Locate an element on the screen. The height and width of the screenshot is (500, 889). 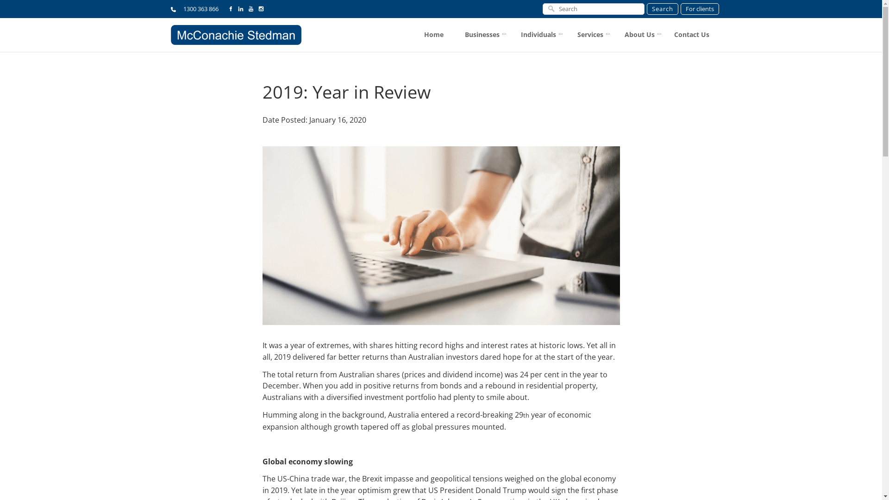
For clients is located at coordinates (700, 9).